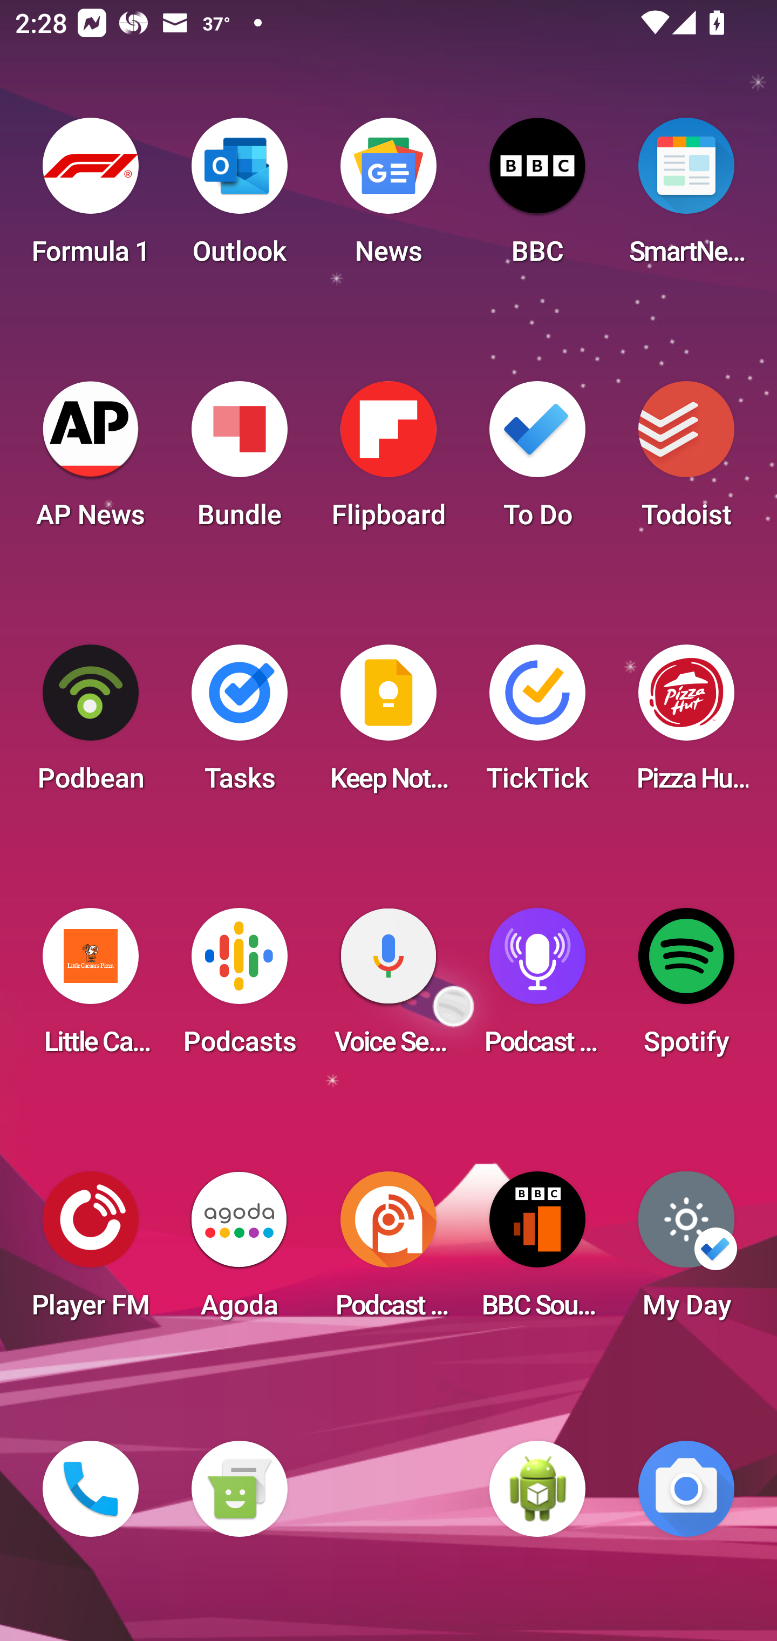 The height and width of the screenshot is (1641, 777). What do you see at coordinates (239, 1489) in the screenshot?
I see `Messaging` at bounding box center [239, 1489].